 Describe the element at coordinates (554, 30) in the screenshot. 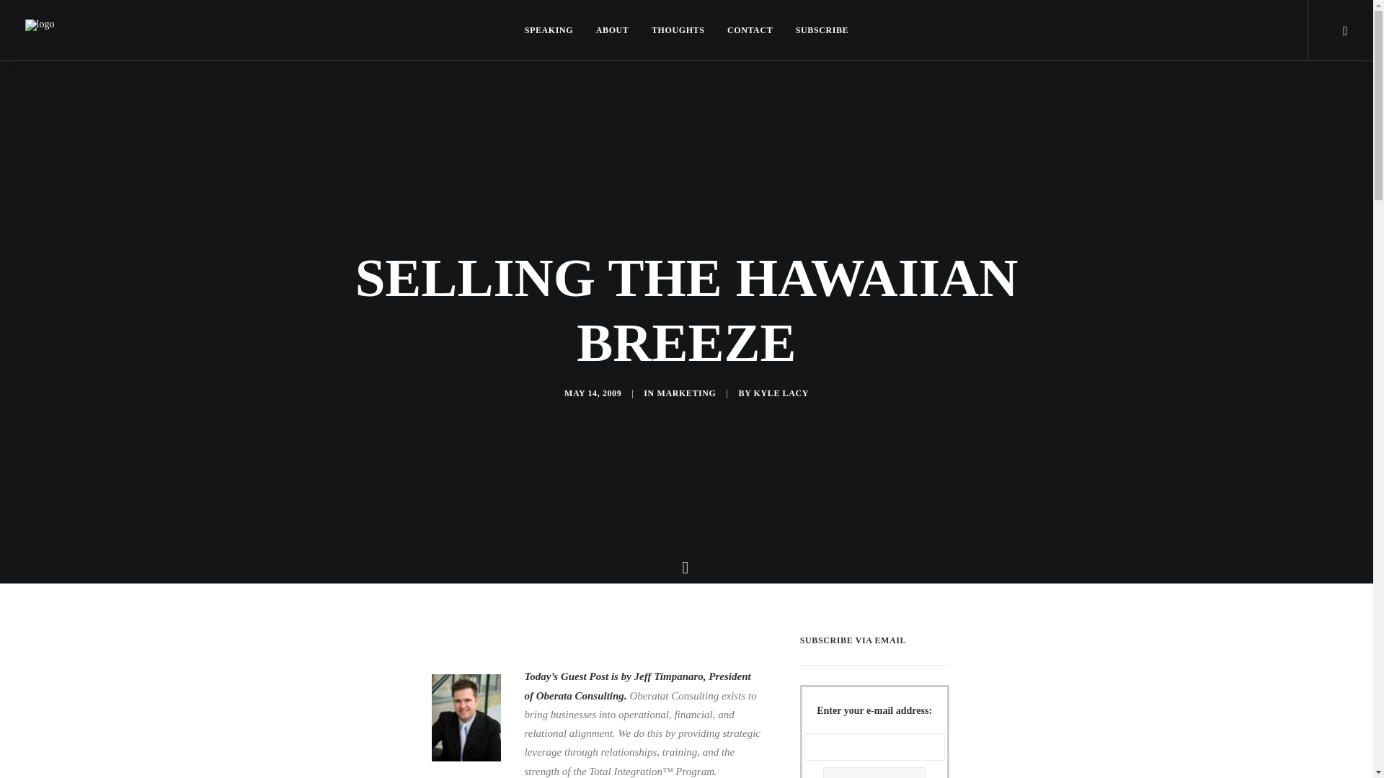

I see `SPEAKING` at that location.